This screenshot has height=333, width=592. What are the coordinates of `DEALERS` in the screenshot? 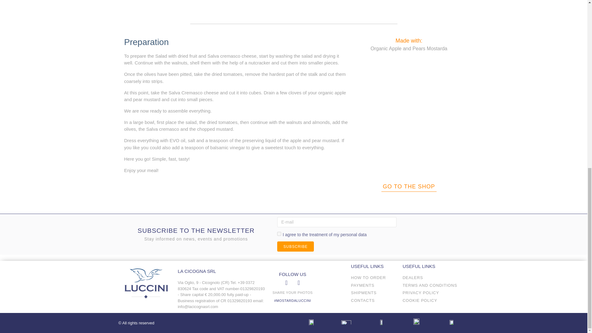 It's located at (431, 278).